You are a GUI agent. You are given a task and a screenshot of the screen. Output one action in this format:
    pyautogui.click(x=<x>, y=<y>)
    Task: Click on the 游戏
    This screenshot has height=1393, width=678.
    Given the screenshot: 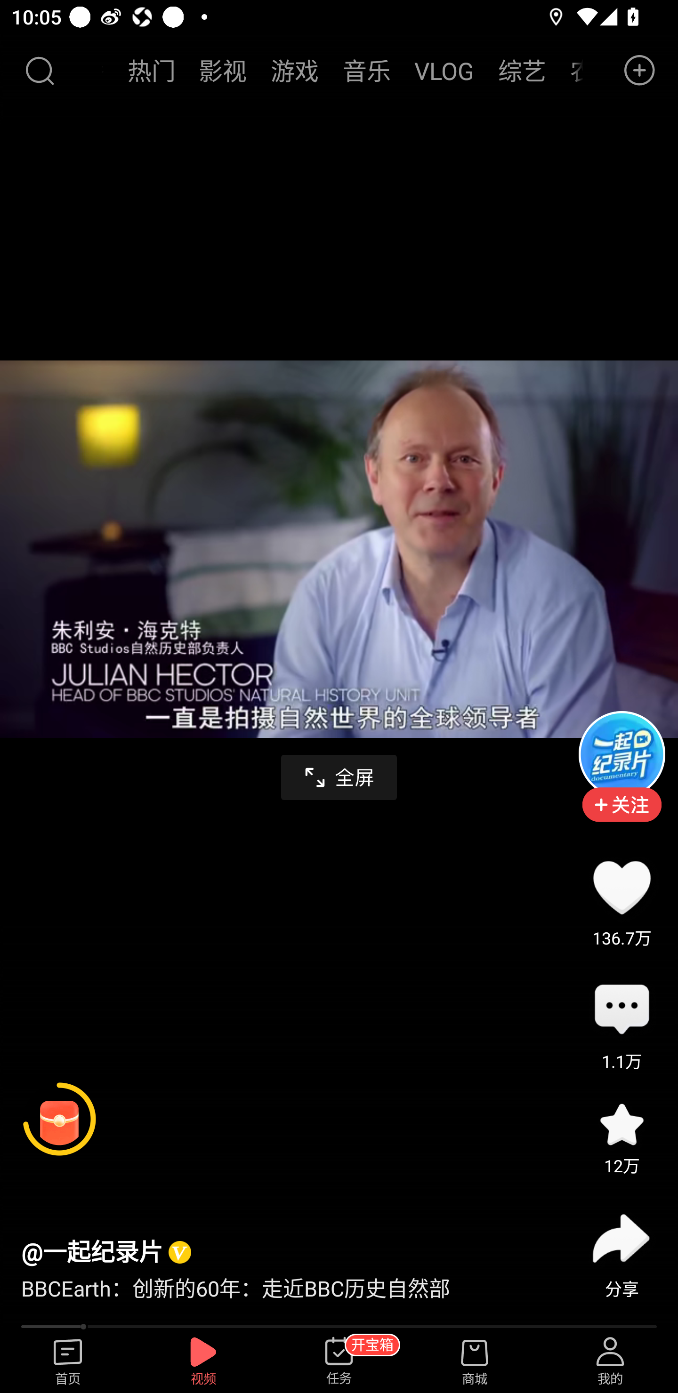 What is the action you would take?
    pyautogui.click(x=295, y=70)
    